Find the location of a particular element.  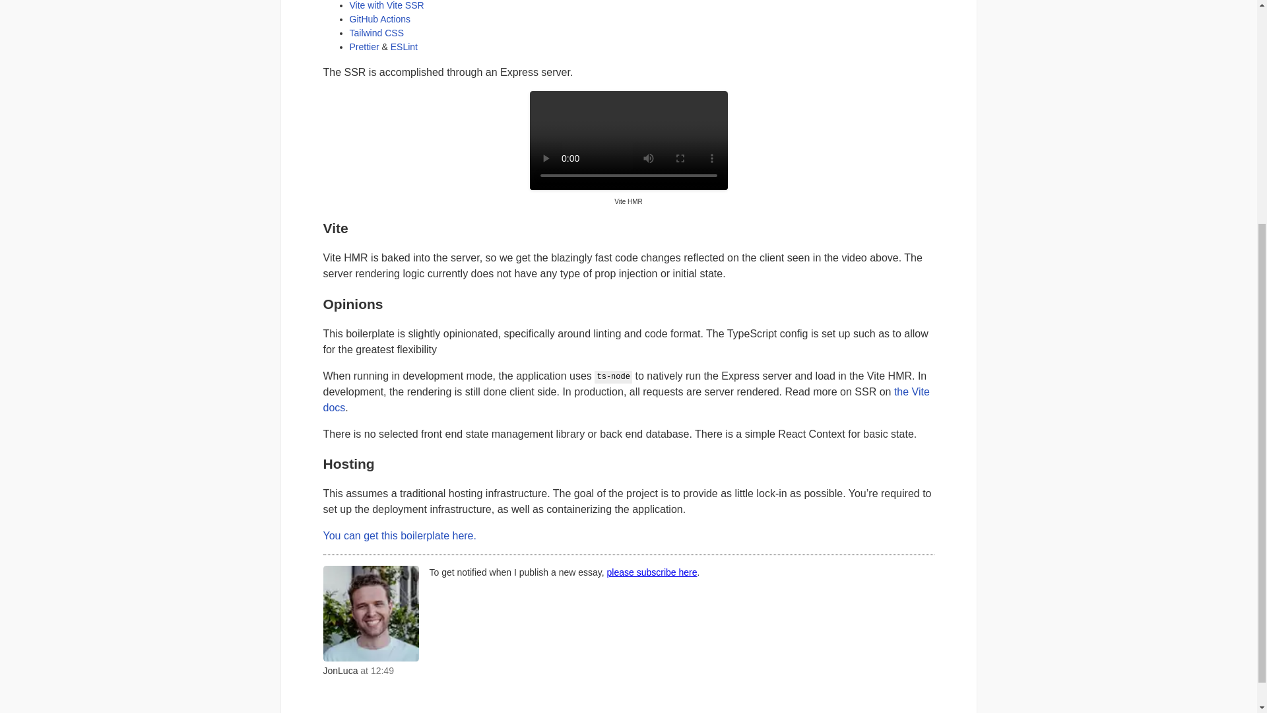

ESLint is located at coordinates (404, 46).